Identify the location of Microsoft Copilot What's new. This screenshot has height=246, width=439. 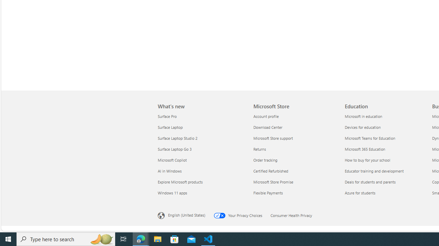
(172, 160).